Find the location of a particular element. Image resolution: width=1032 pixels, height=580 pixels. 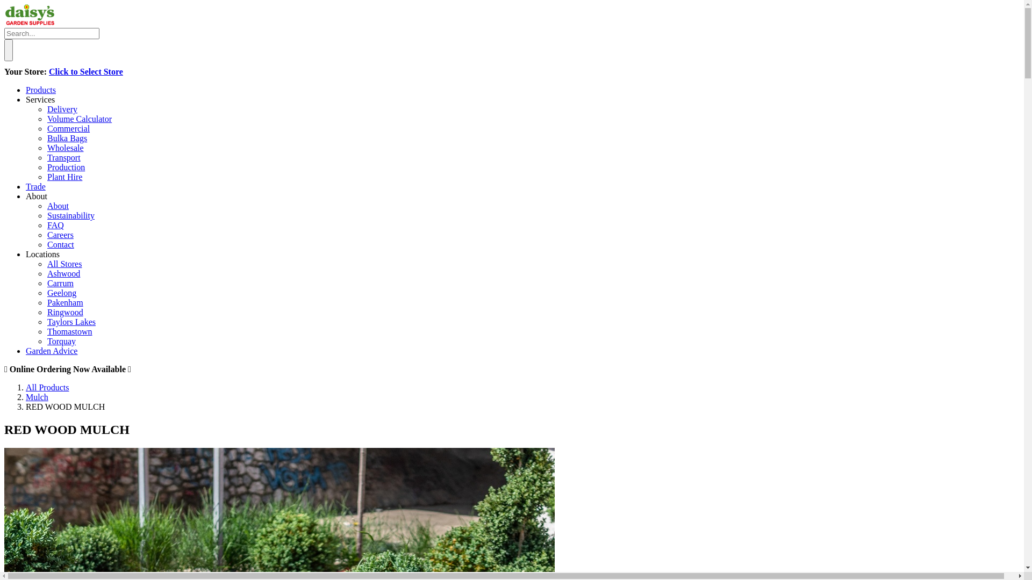

Thomastown is located at coordinates (70, 332).